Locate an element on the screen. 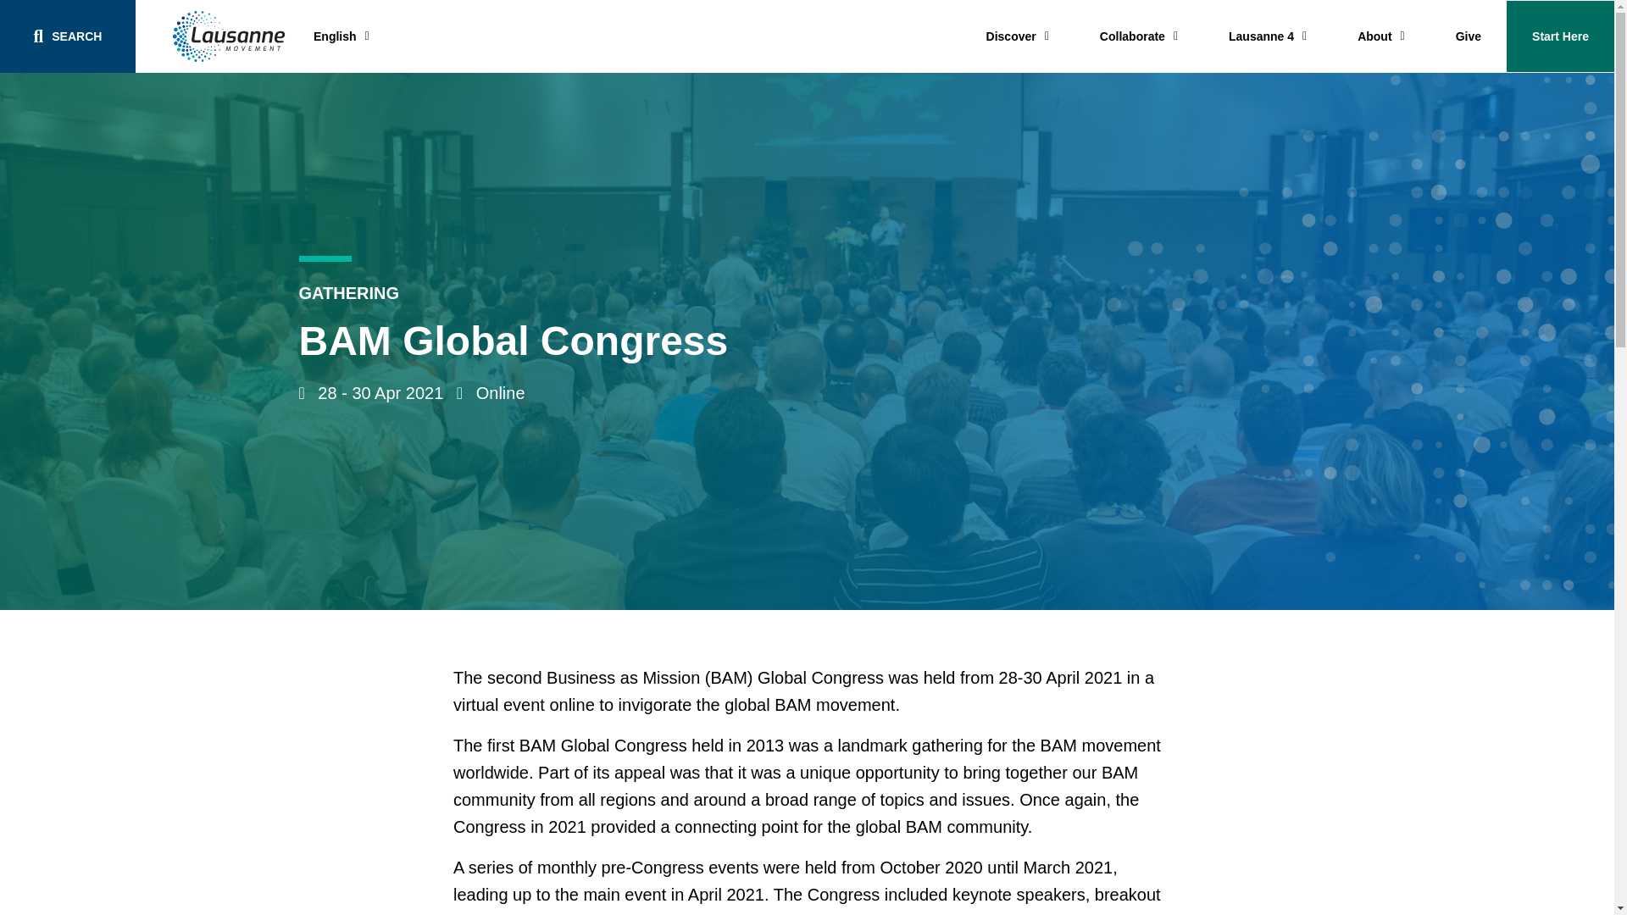  About is located at coordinates (1381, 36).